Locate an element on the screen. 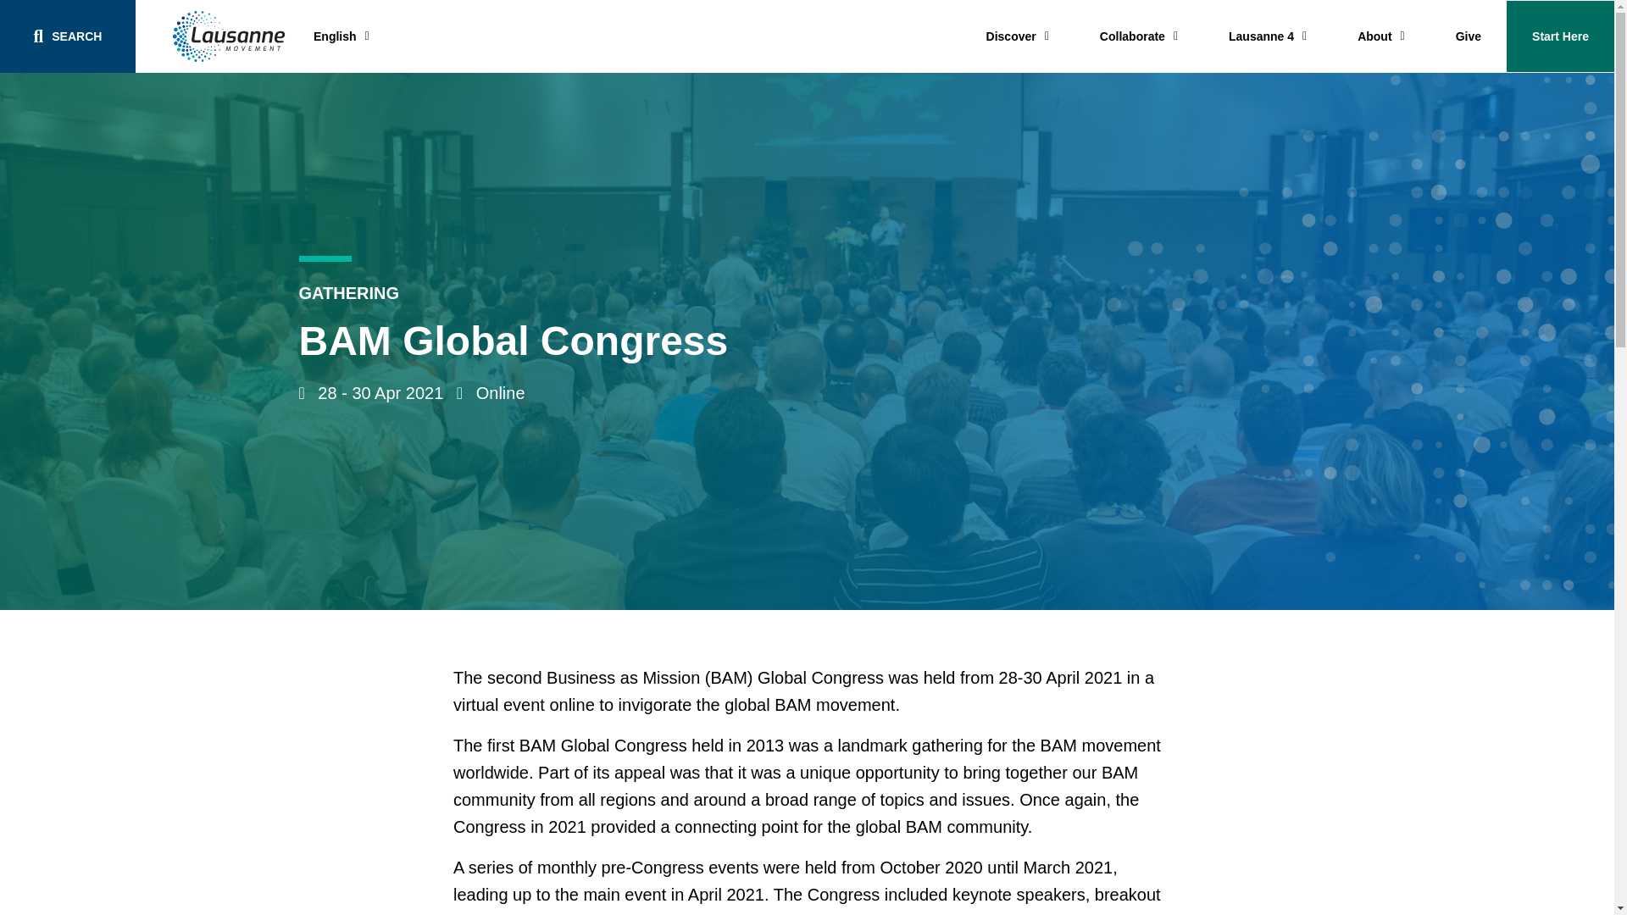  About is located at coordinates (1381, 36).